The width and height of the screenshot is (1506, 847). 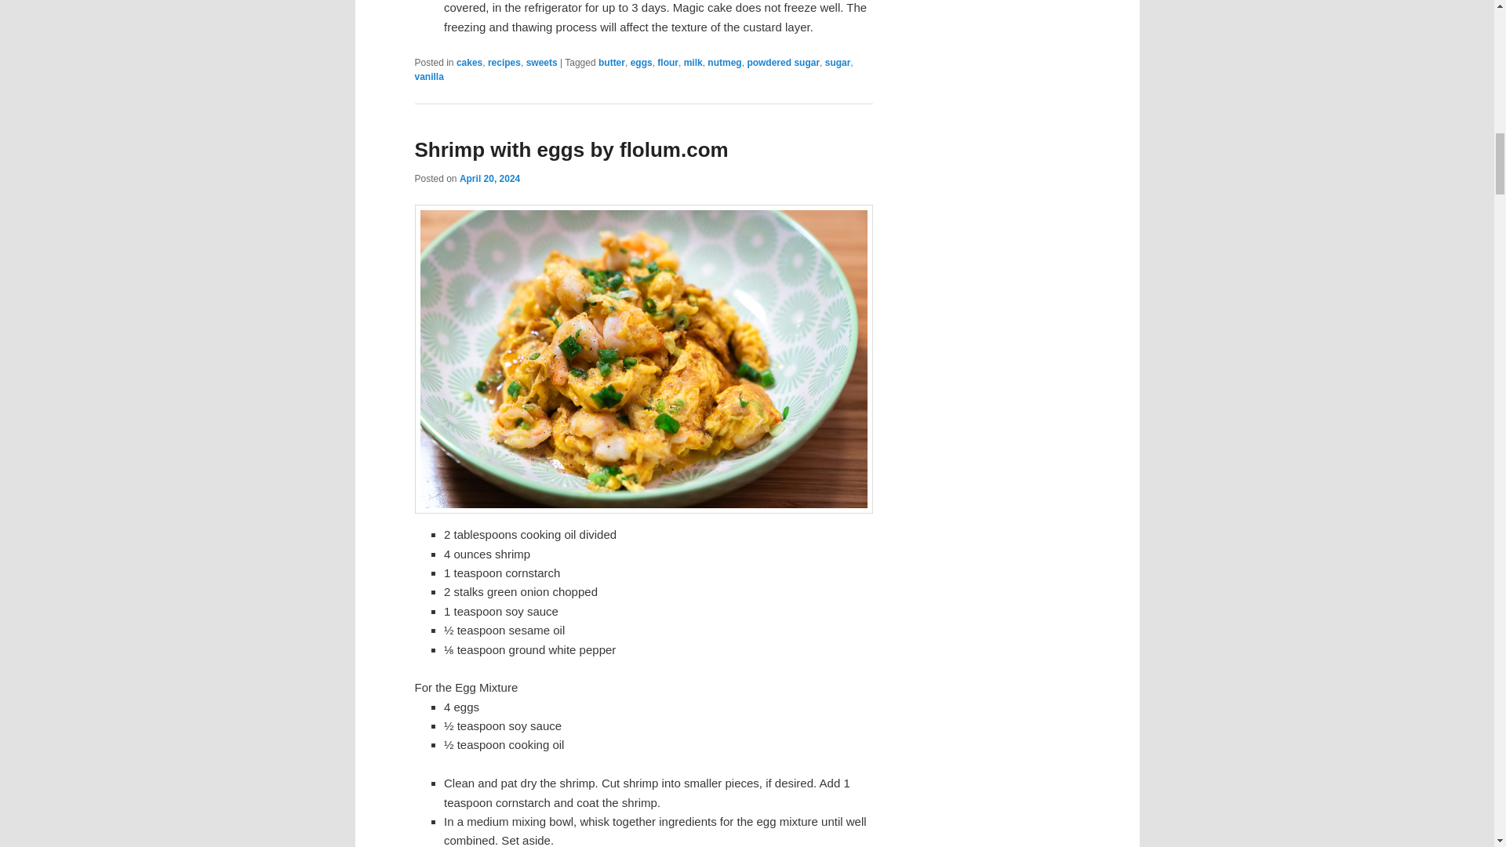 What do you see at coordinates (642, 63) in the screenshot?
I see `eggs` at bounding box center [642, 63].